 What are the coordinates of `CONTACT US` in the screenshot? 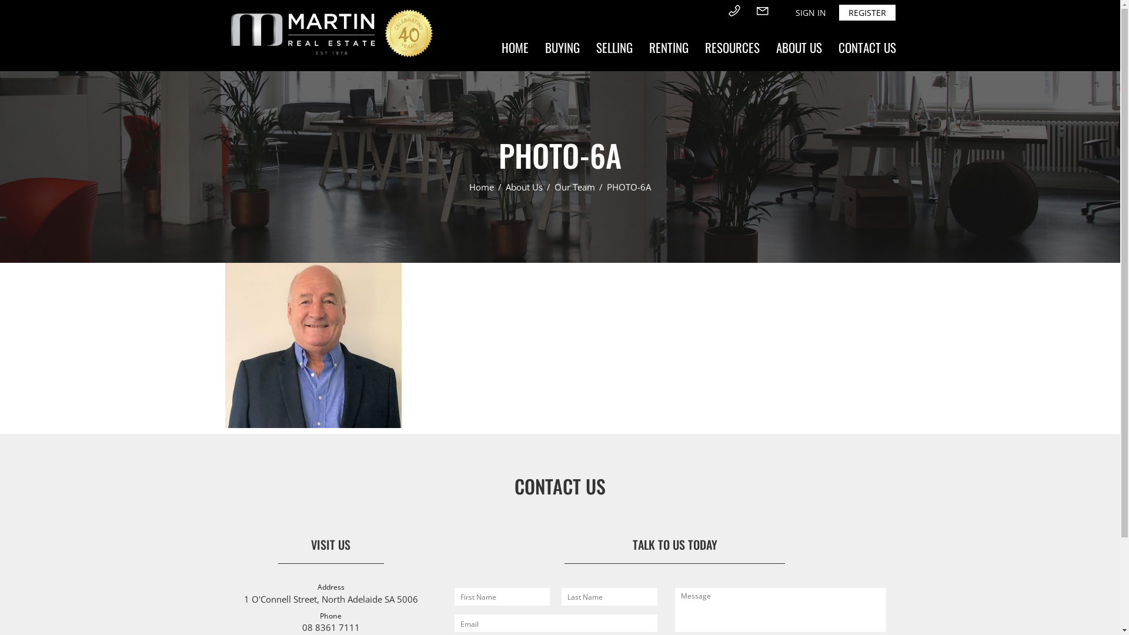 It's located at (867, 48).